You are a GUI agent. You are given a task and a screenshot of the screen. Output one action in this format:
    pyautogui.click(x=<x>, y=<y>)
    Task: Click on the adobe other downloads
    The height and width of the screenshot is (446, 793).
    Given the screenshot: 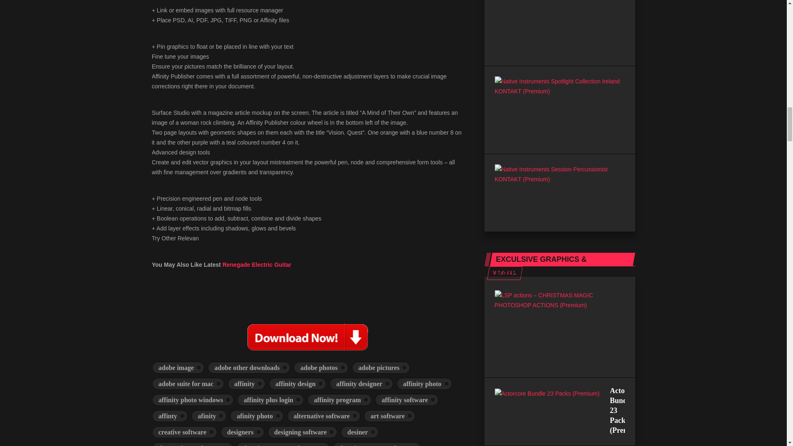 What is the action you would take?
    pyautogui.click(x=249, y=368)
    